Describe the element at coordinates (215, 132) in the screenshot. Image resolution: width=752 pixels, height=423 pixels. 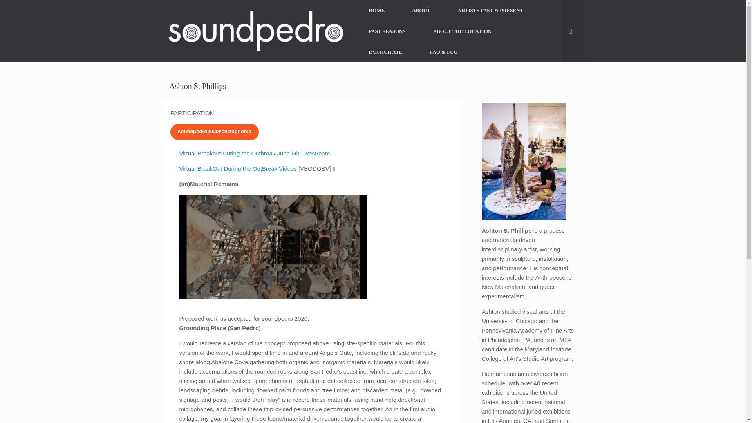
I see `soundpedro2020schizophonia` at that location.